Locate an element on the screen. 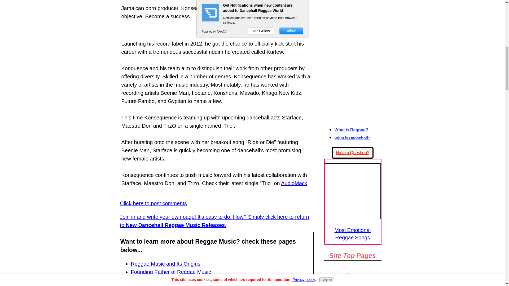 The image size is (509, 286). Go to Most Emotional Reggae Songs is located at coordinates (352, 217).